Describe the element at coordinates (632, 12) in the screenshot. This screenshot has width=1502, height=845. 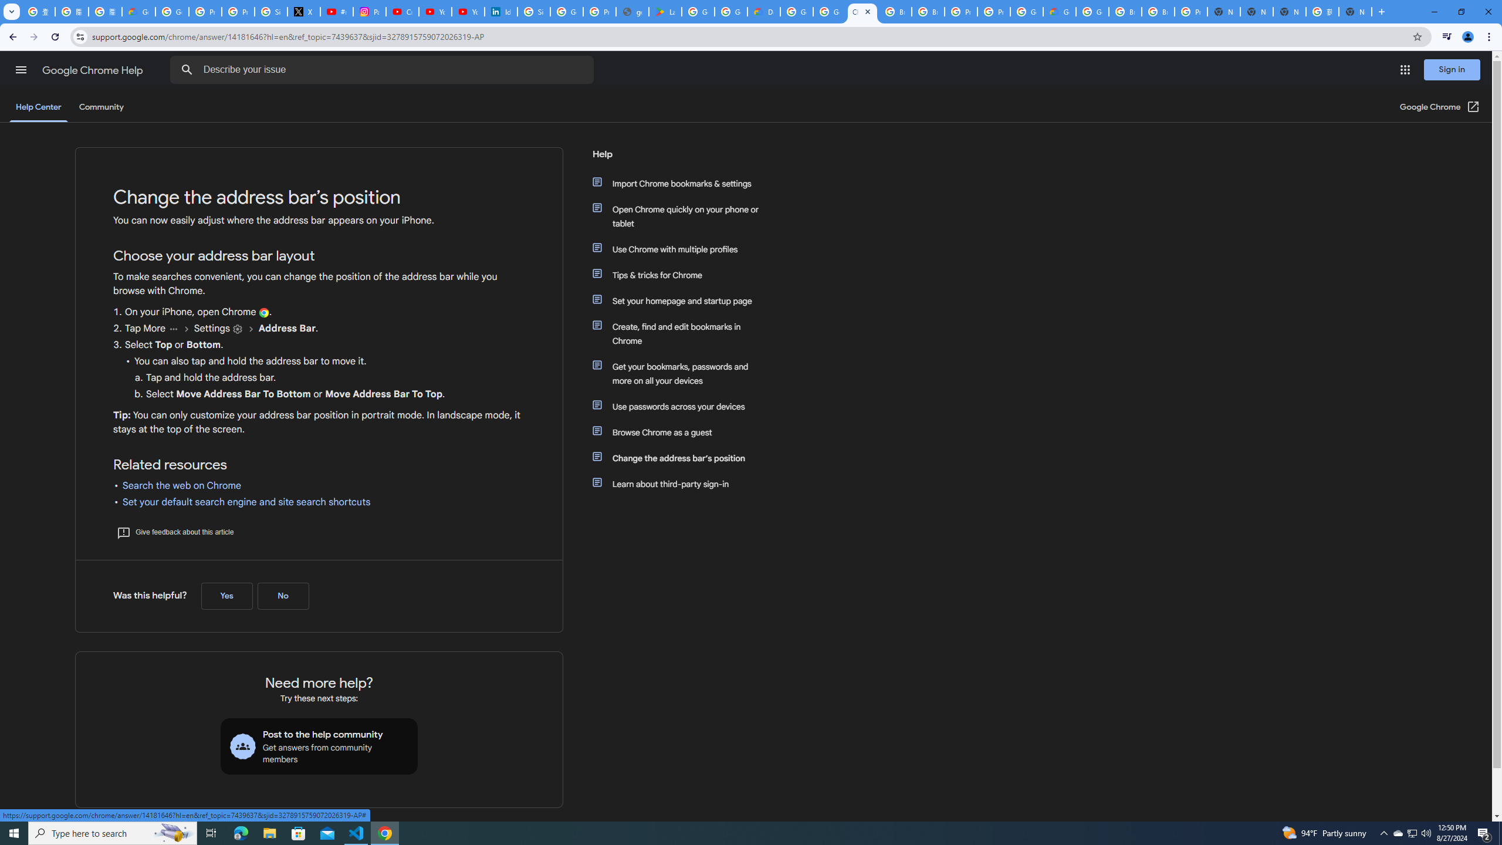
I see `google_privacy_policy_en.pdf` at that location.